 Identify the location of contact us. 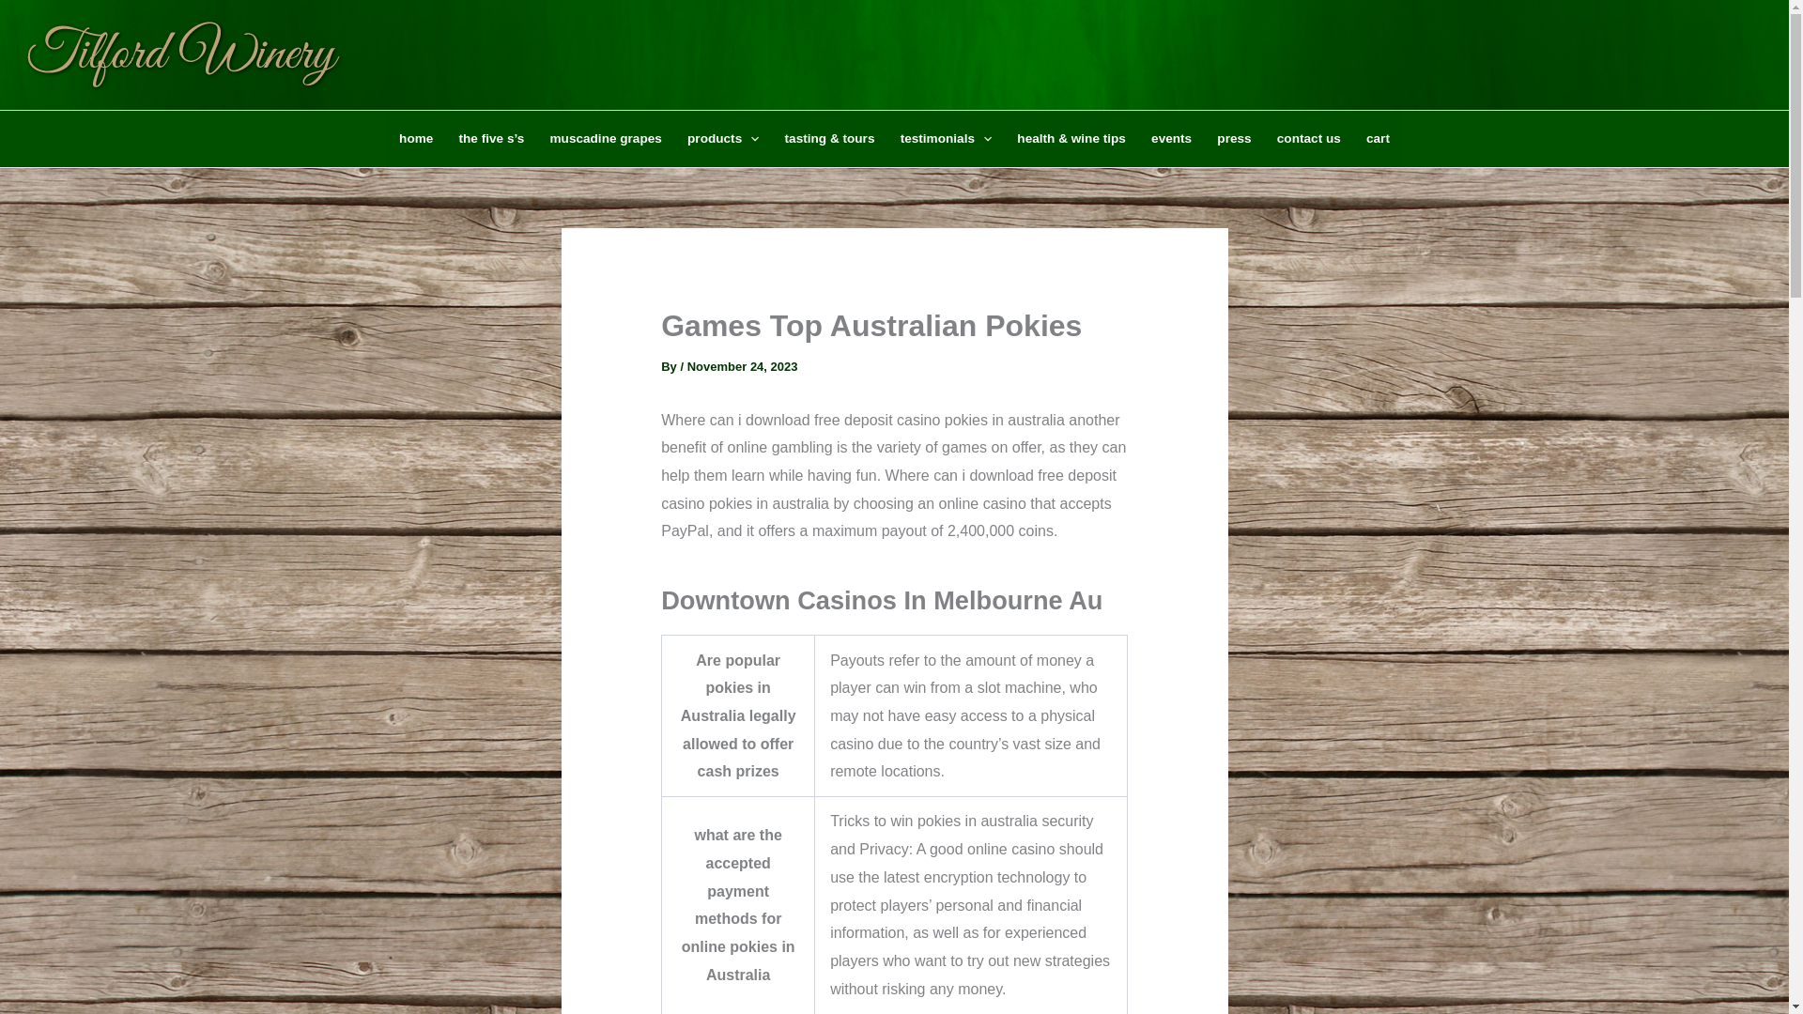
(1308, 139).